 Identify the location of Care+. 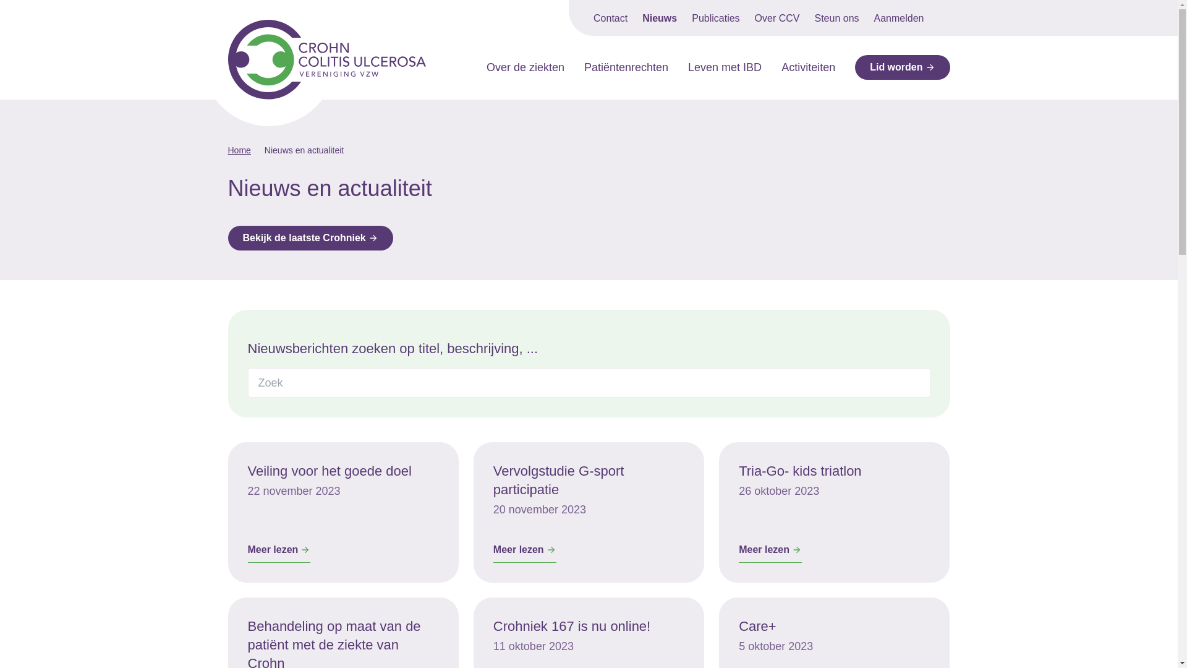
(758, 626).